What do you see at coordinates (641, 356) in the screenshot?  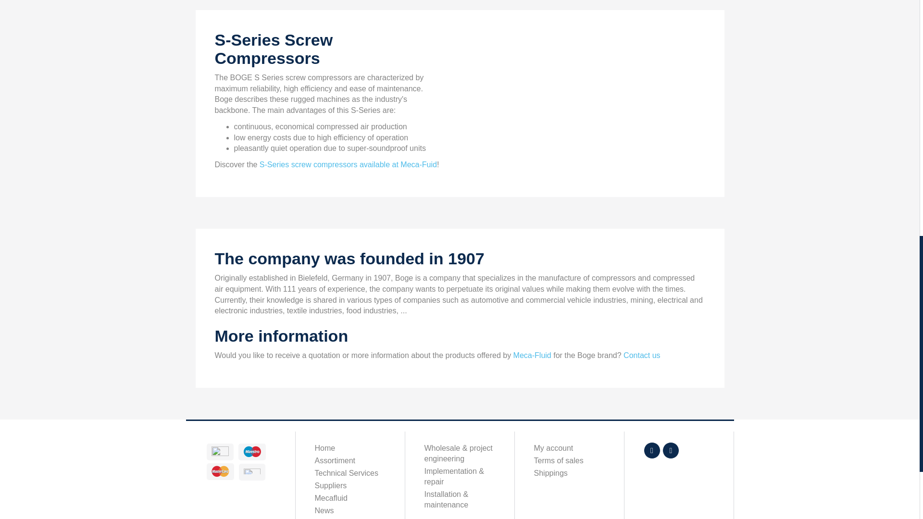 I see `Contact us` at bounding box center [641, 356].